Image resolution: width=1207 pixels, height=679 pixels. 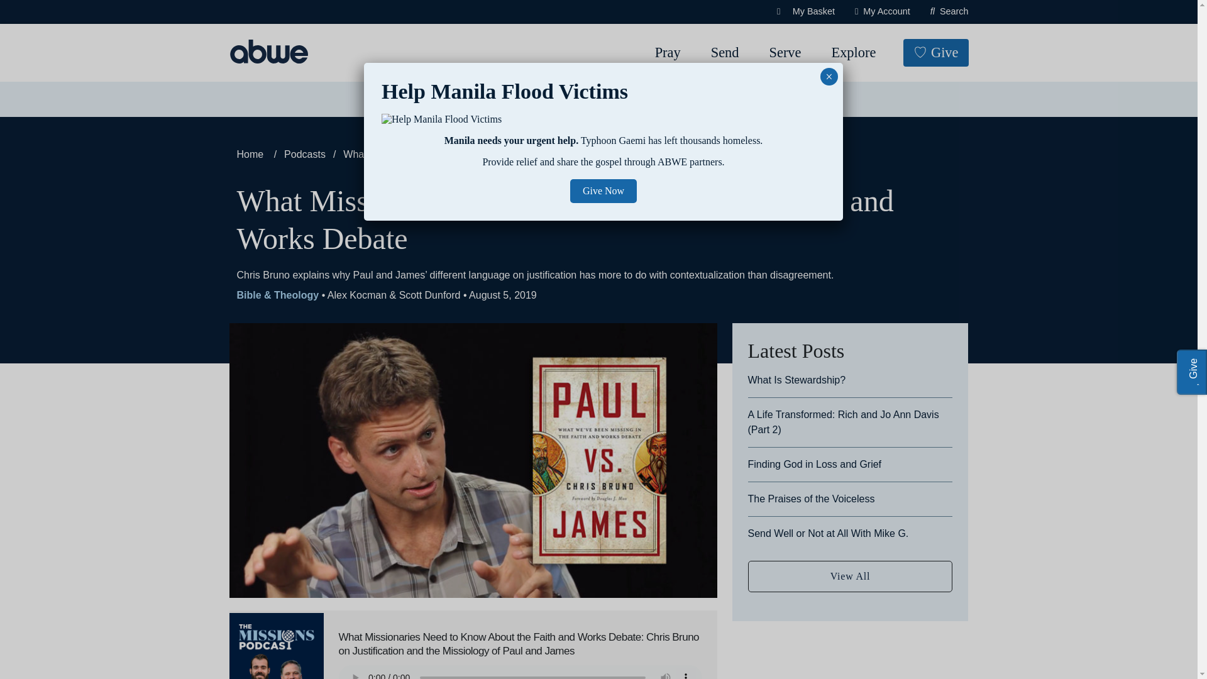 What do you see at coordinates (53, 15) in the screenshot?
I see `Search` at bounding box center [53, 15].